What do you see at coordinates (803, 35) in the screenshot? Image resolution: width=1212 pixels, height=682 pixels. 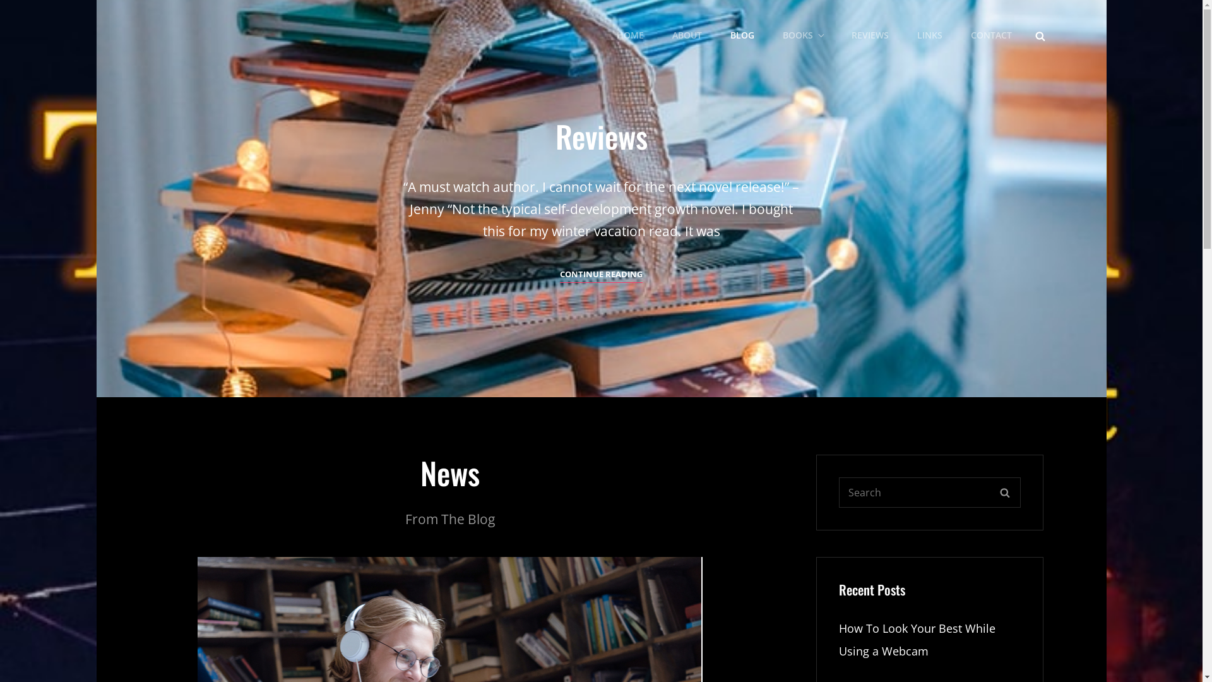 I see `BOOKS` at bounding box center [803, 35].